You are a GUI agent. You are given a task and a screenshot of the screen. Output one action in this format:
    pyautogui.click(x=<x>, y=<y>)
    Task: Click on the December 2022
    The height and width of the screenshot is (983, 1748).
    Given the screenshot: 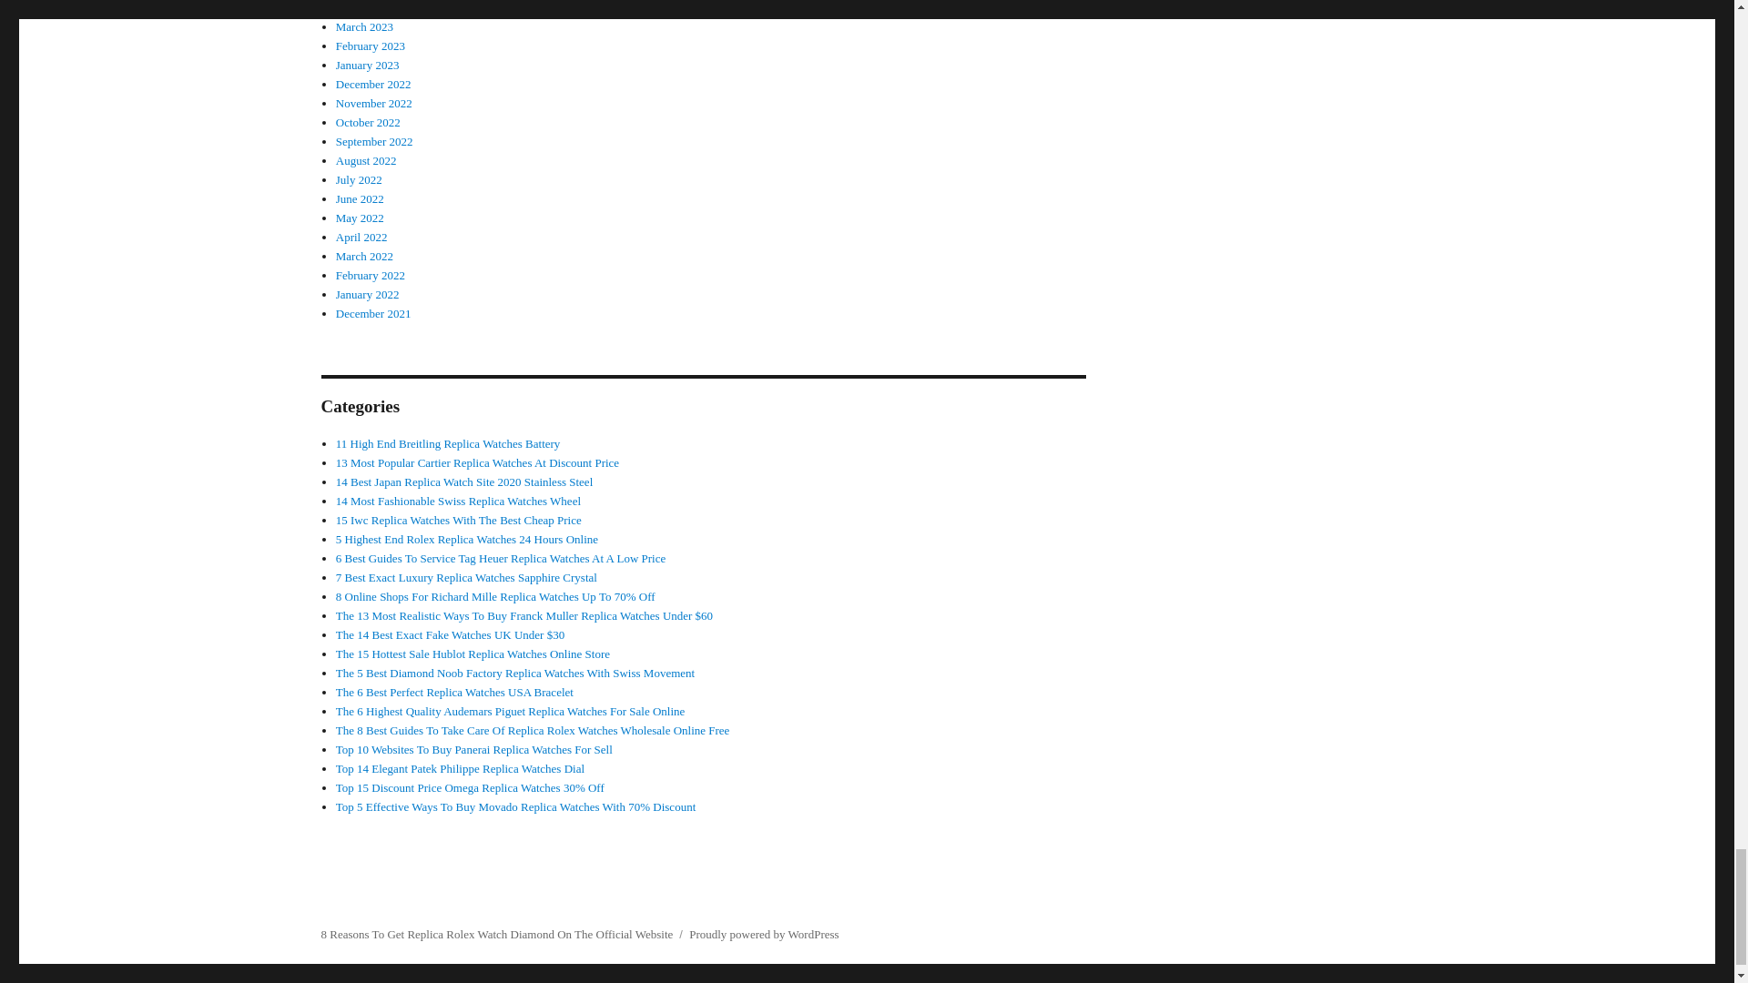 What is the action you would take?
    pyautogui.click(x=373, y=84)
    